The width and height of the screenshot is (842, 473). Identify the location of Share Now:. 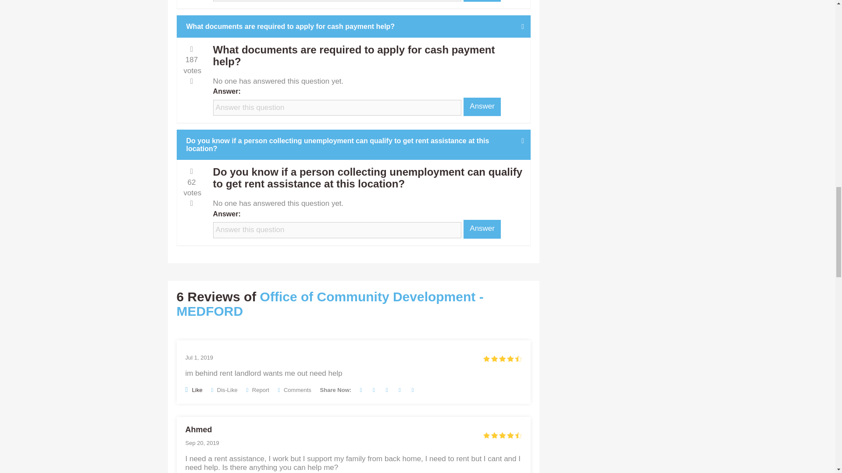
(336, 390).